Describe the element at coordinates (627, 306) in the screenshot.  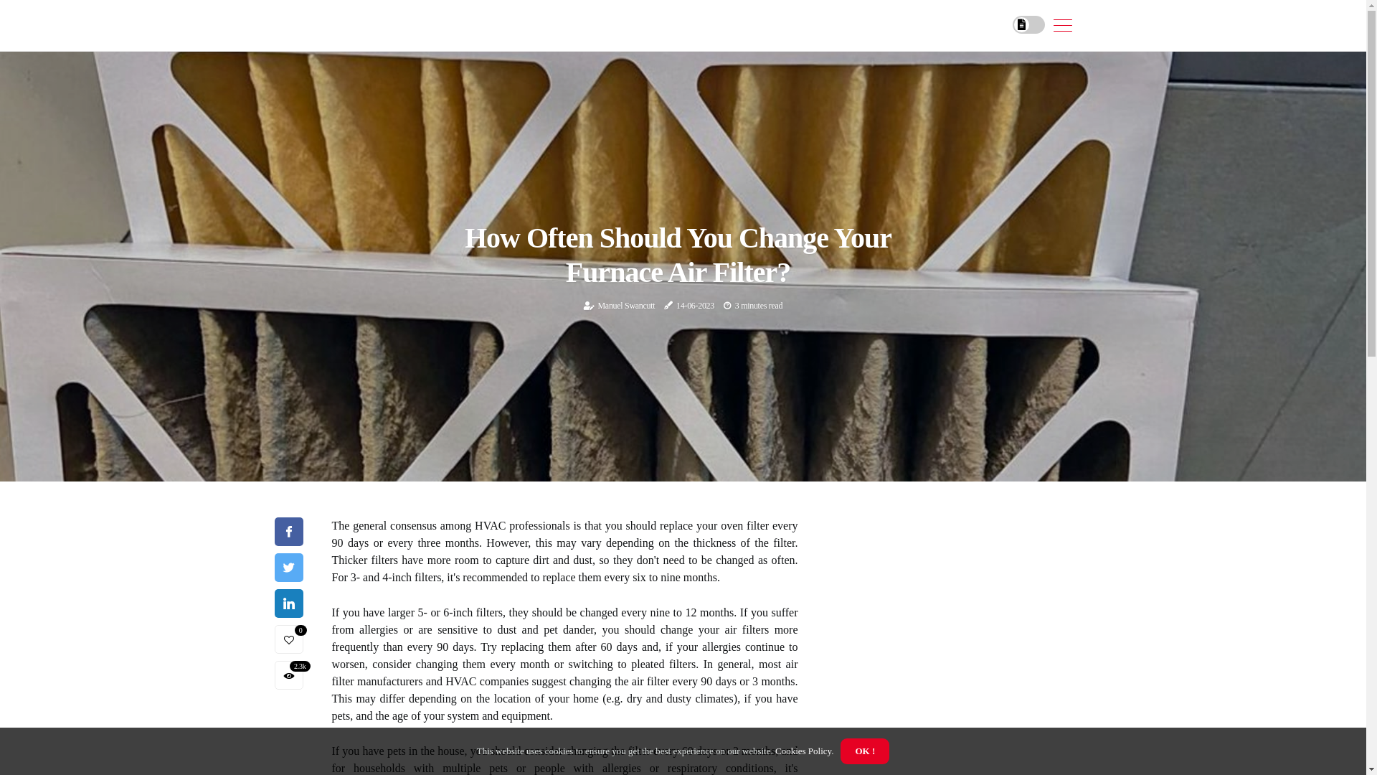
I see `Manuel Swancutt` at that location.